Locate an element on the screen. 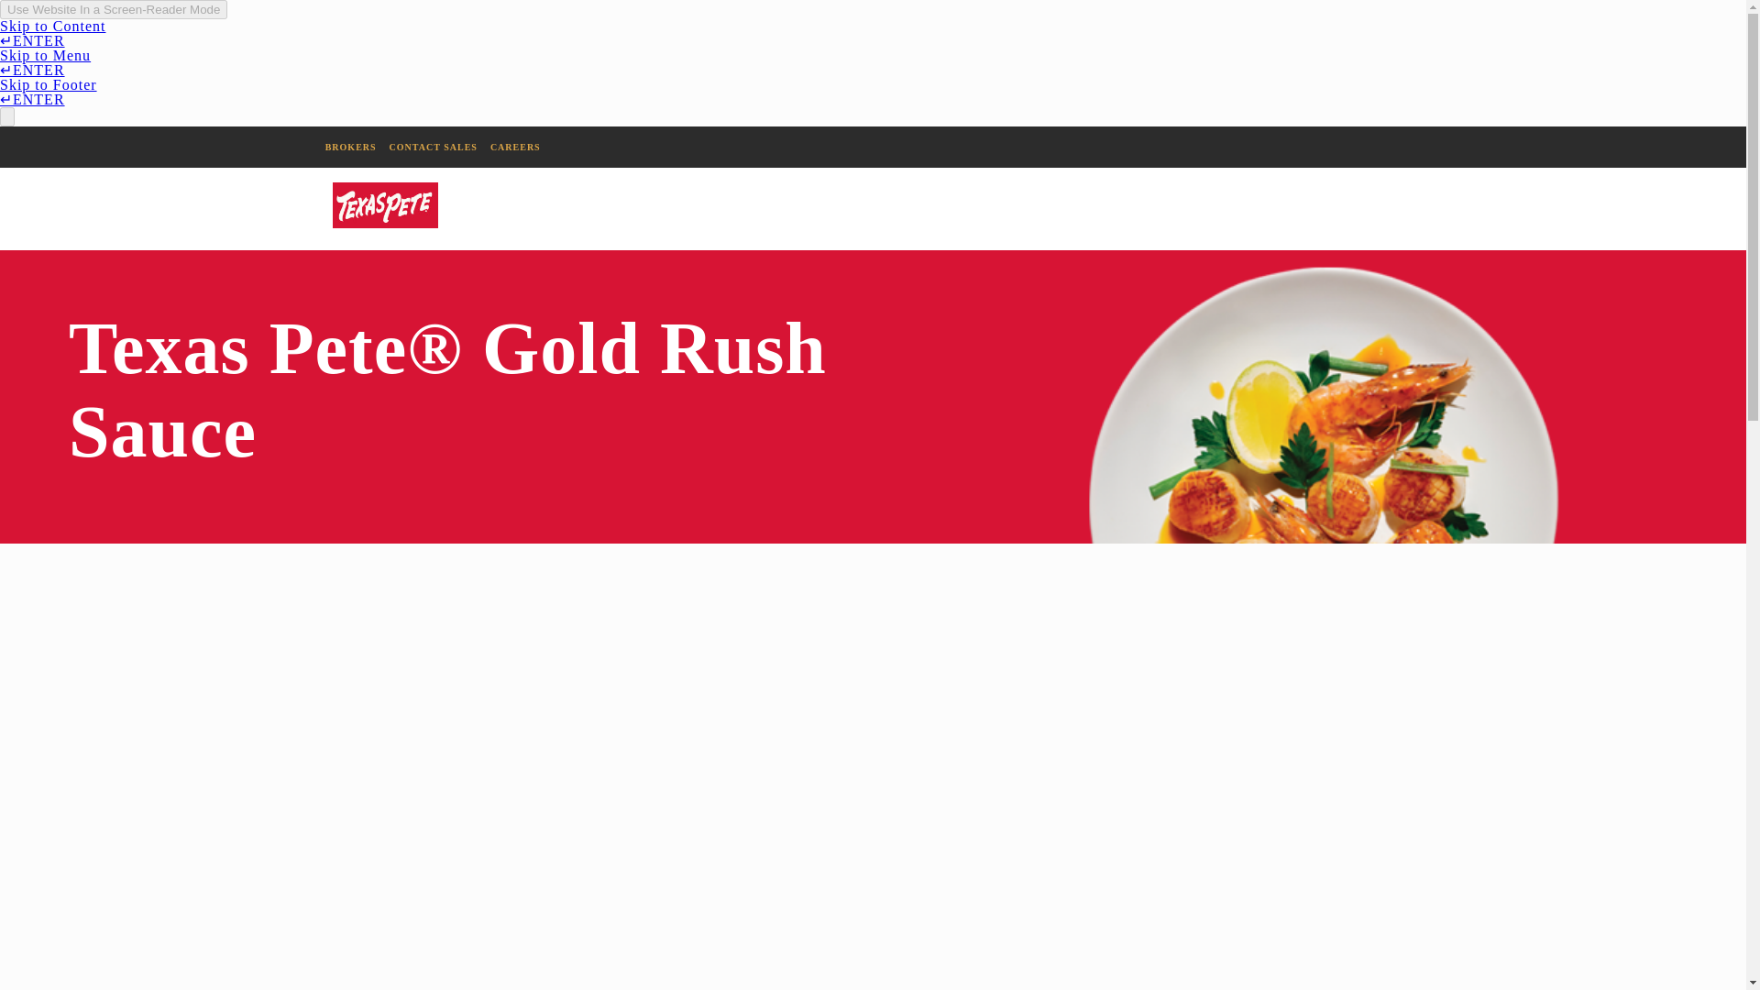 The width and height of the screenshot is (1760, 990). NEWS is located at coordinates (1622, 209).